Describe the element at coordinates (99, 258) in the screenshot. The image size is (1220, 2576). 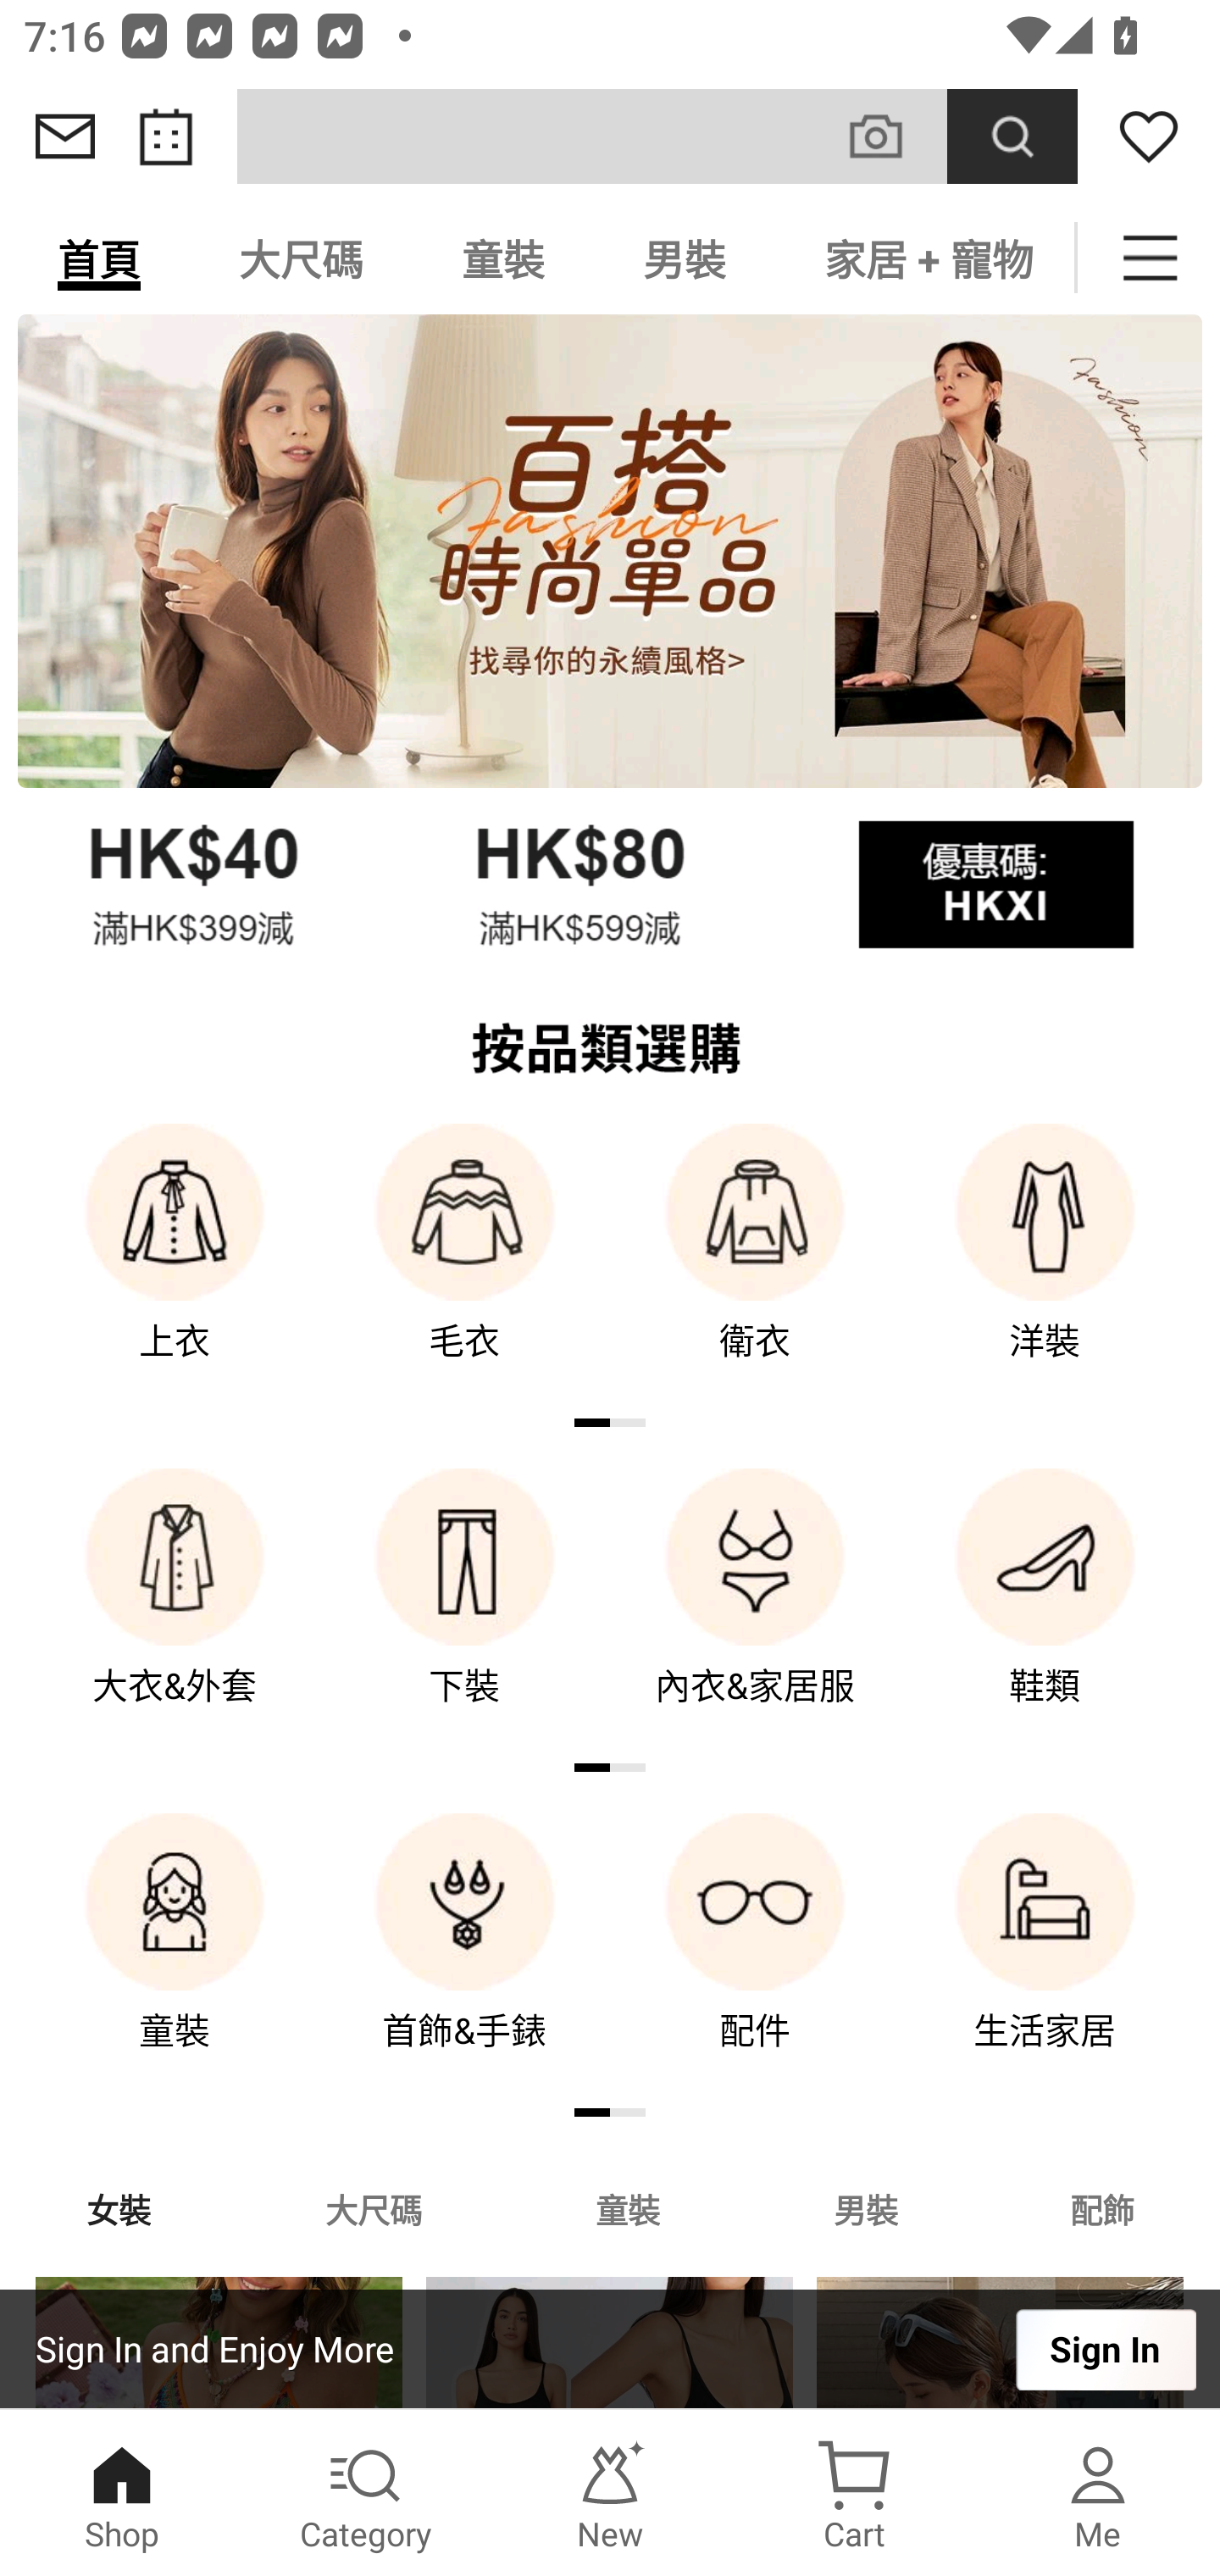
I see `首頁` at that location.